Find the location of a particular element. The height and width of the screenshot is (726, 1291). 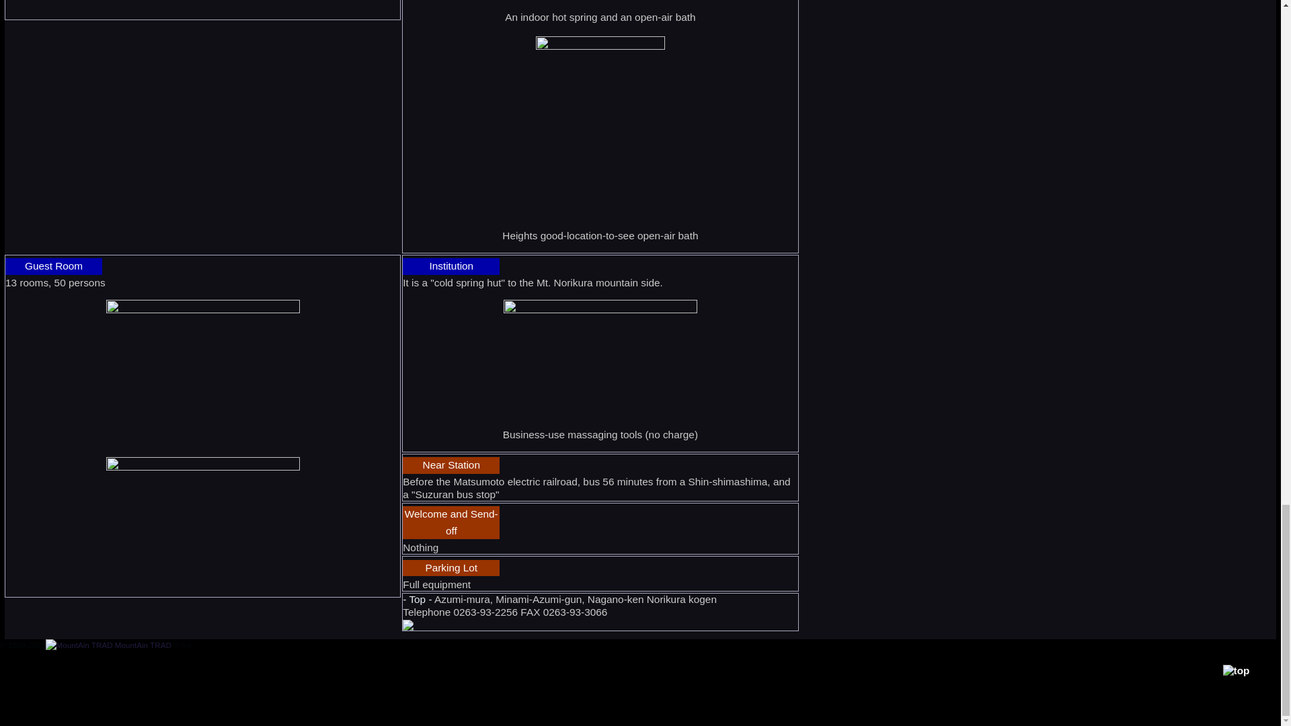

MountAin TRAD is located at coordinates (108, 644).